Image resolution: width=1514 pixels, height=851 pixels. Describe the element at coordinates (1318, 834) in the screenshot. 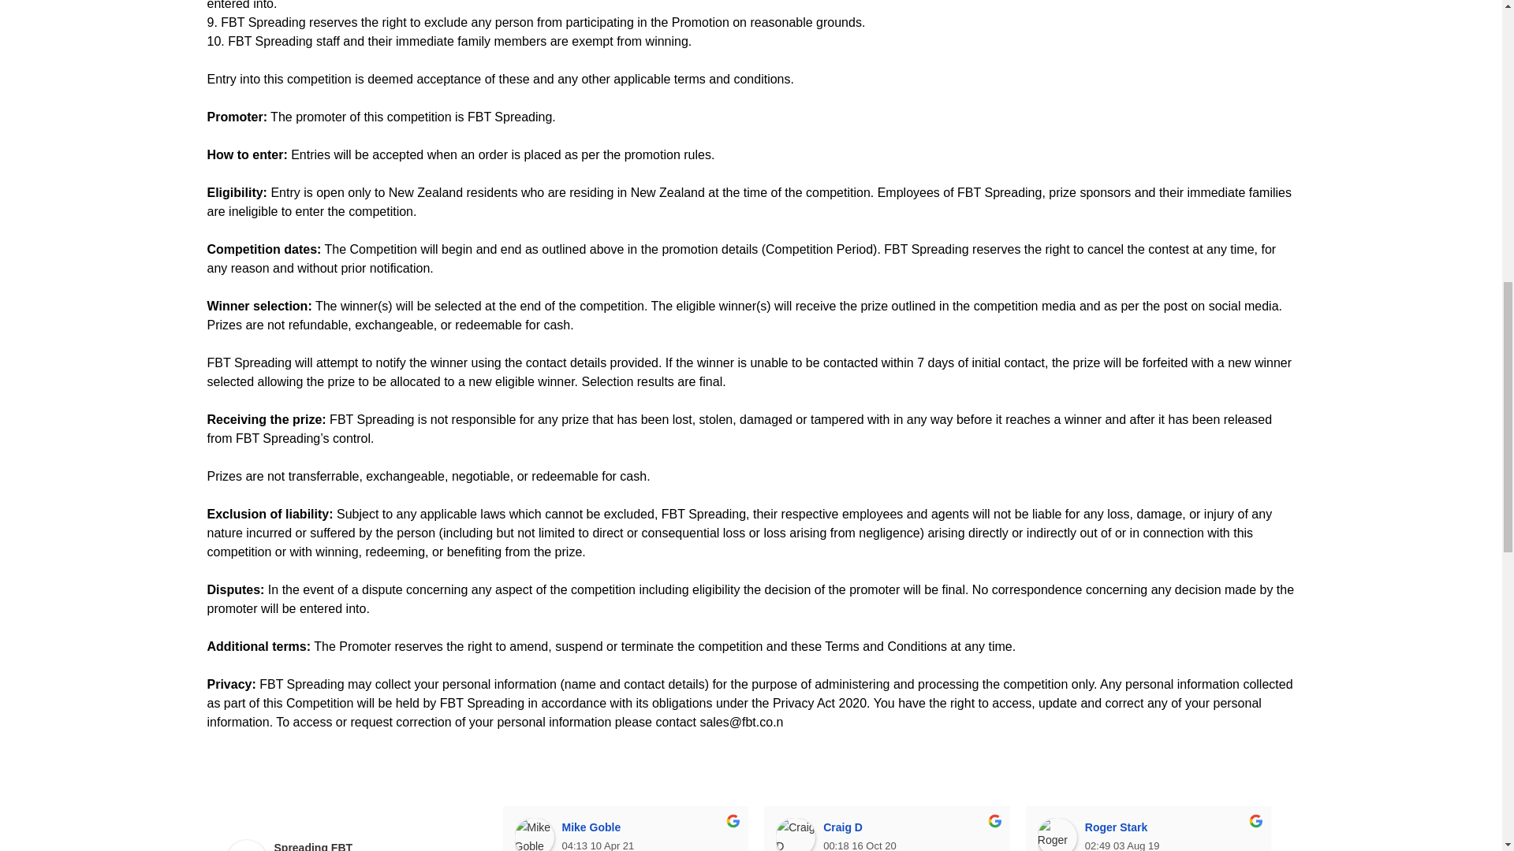

I see `Scott Buttimore` at that location.